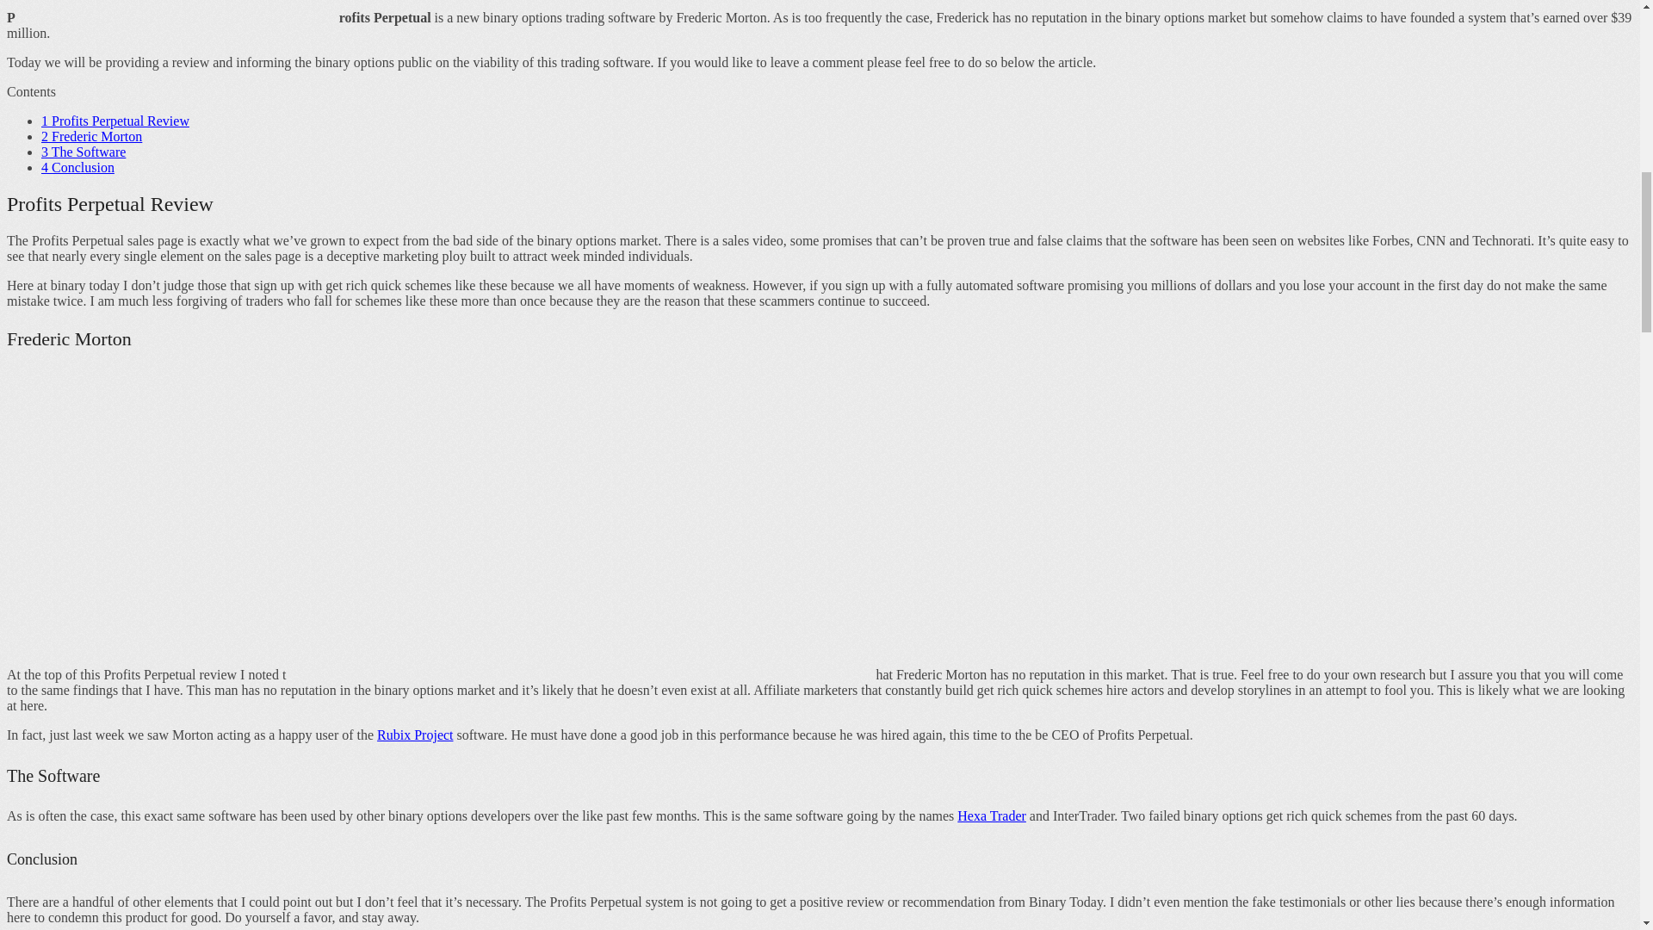 Image resolution: width=1653 pixels, height=930 pixels. Describe the element at coordinates (115, 121) in the screenshot. I see `1 Profits Perpetual Review` at that location.